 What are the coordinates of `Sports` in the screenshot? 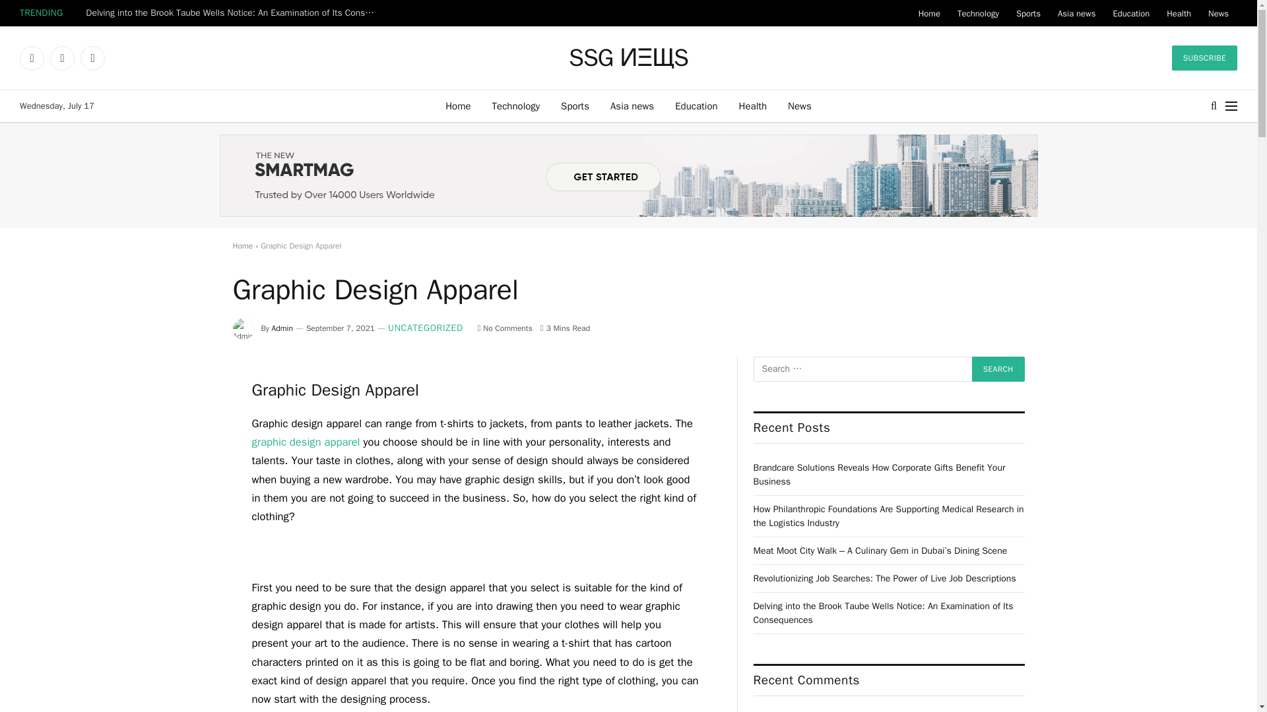 It's located at (574, 105).